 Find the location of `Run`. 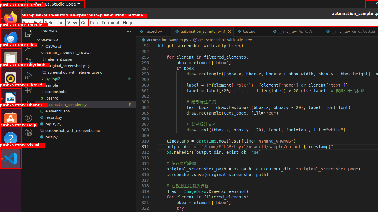

Run is located at coordinates (94, 22).